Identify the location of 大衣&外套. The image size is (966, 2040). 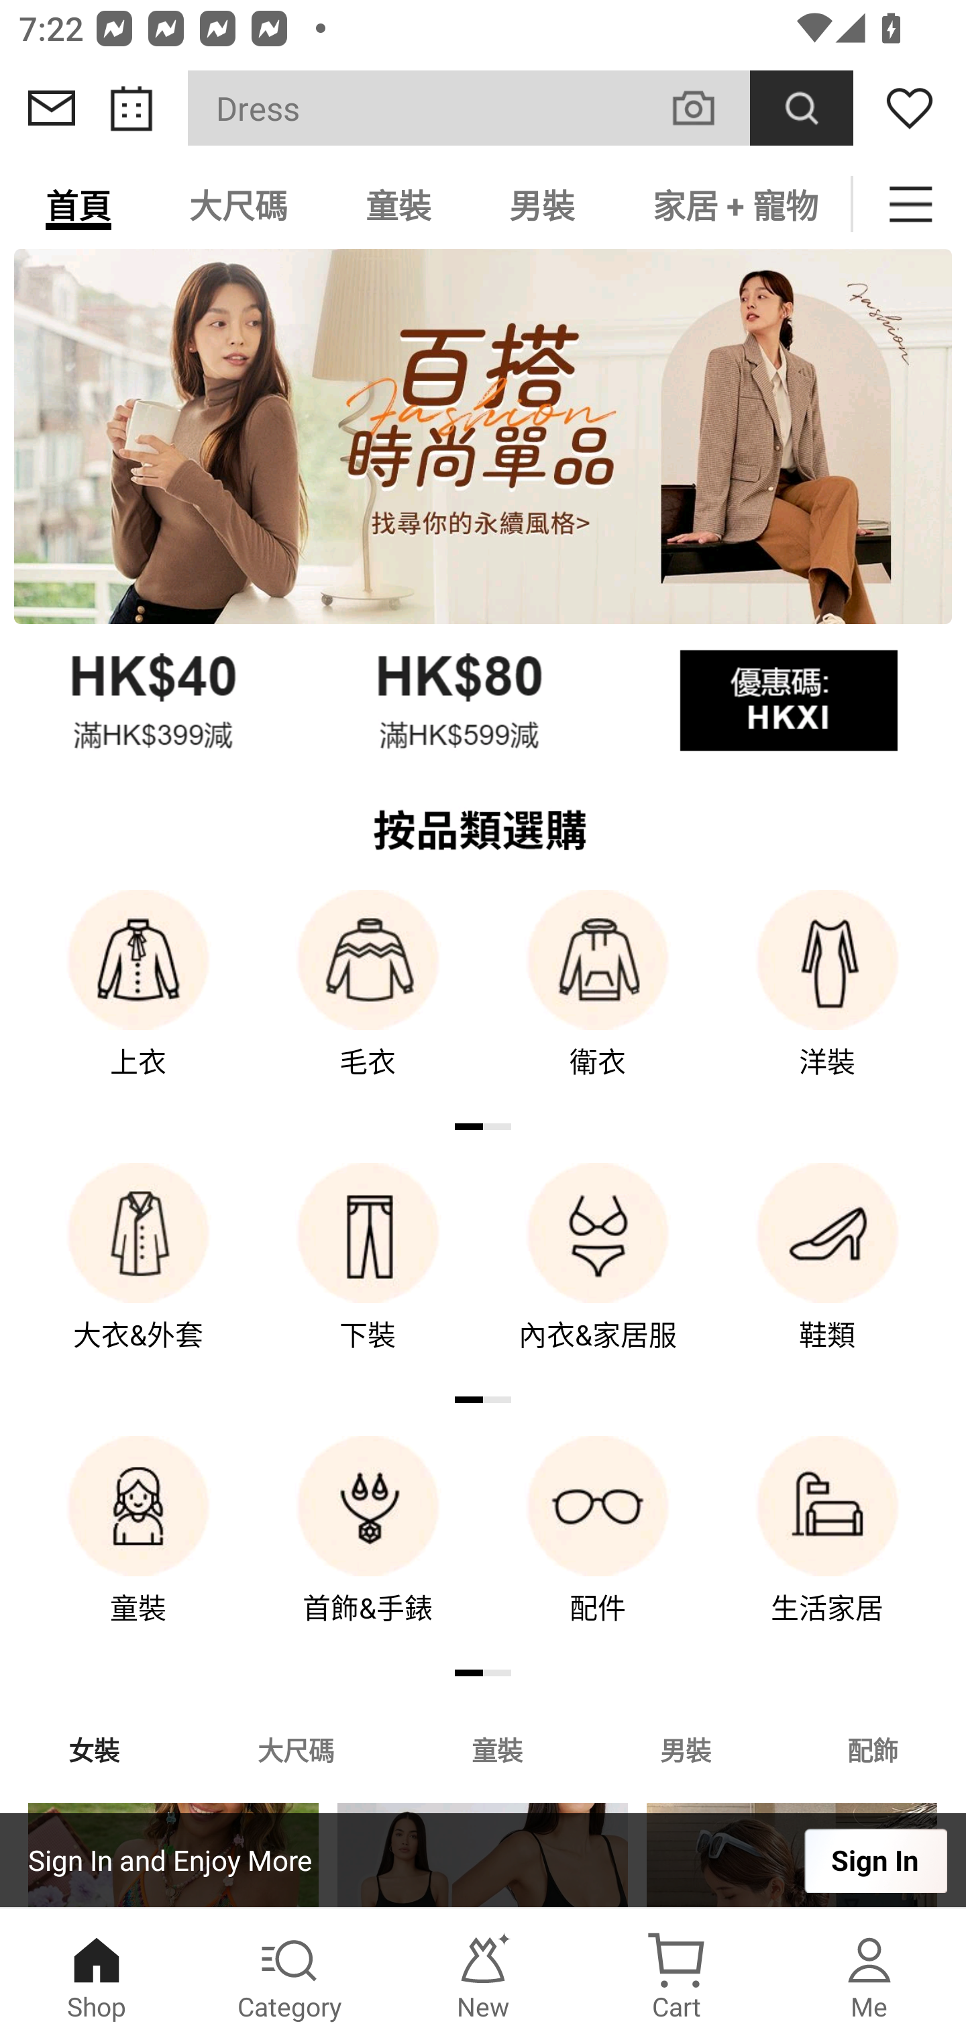
(138, 1275).